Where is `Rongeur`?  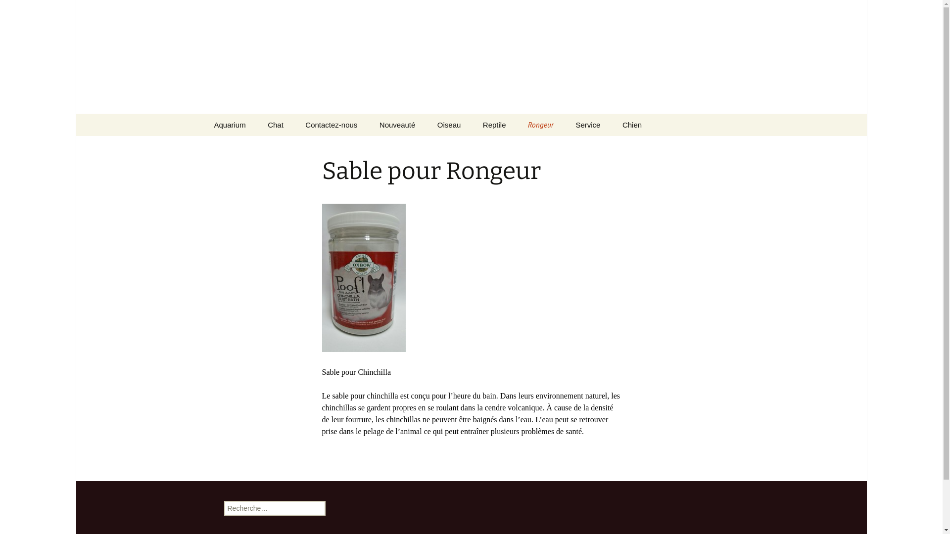
Rongeur is located at coordinates (541, 125).